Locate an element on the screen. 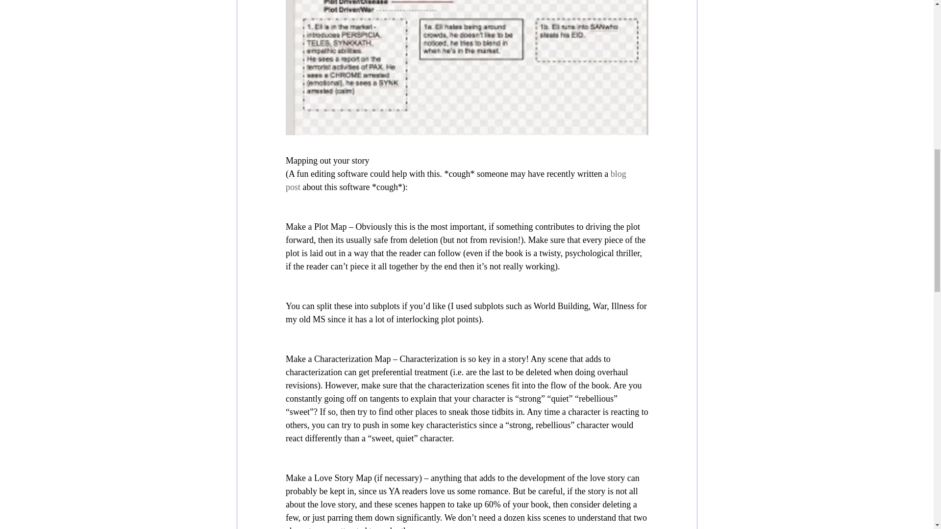 Image resolution: width=941 pixels, height=529 pixels. blog post is located at coordinates (456, 180).